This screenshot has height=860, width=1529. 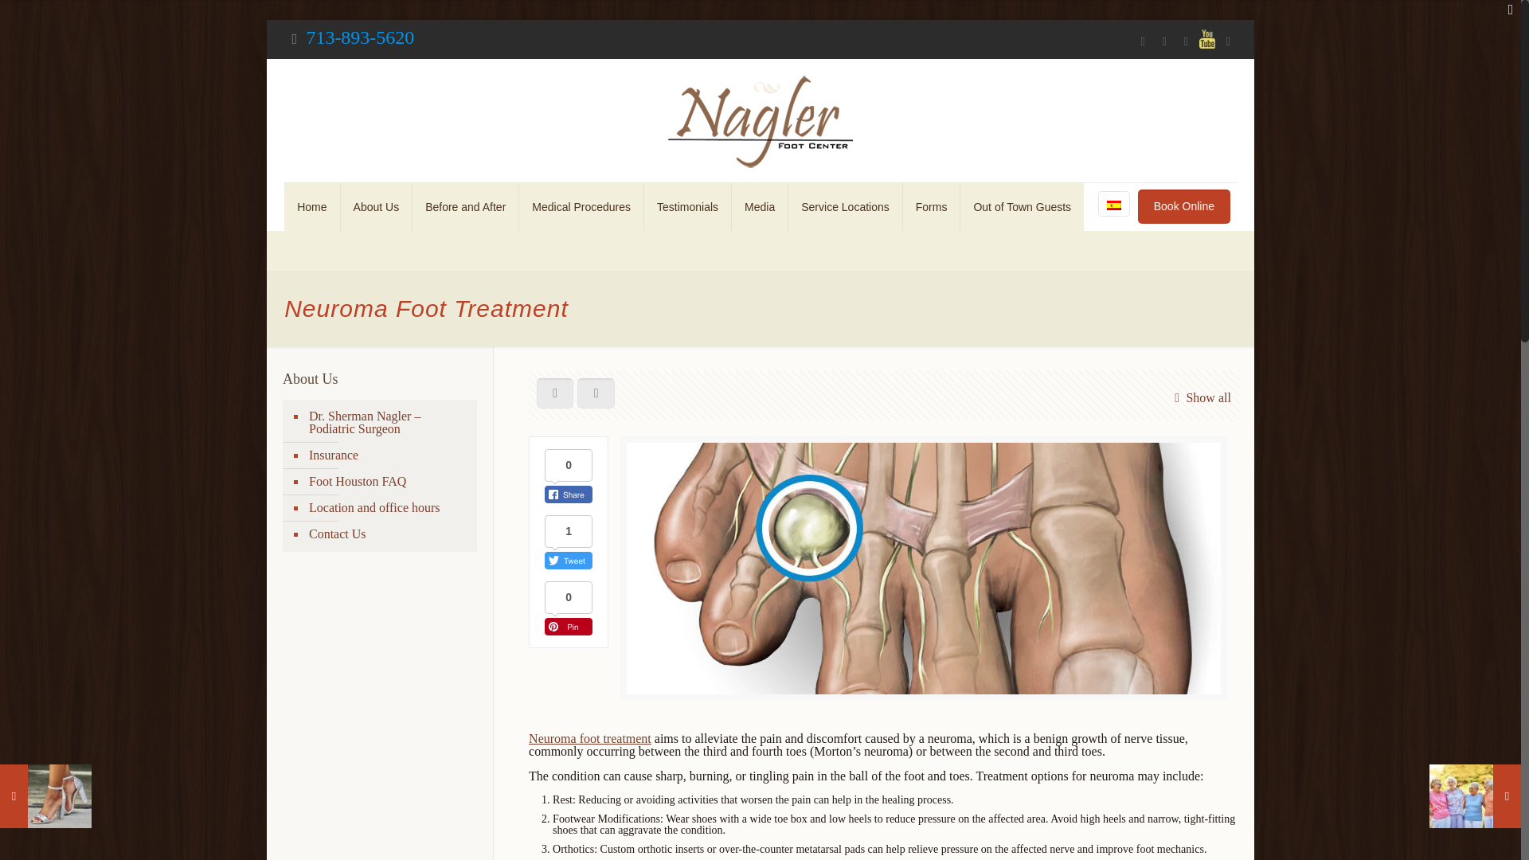 I want to click on Twitter, so click(x=1185, y=41).